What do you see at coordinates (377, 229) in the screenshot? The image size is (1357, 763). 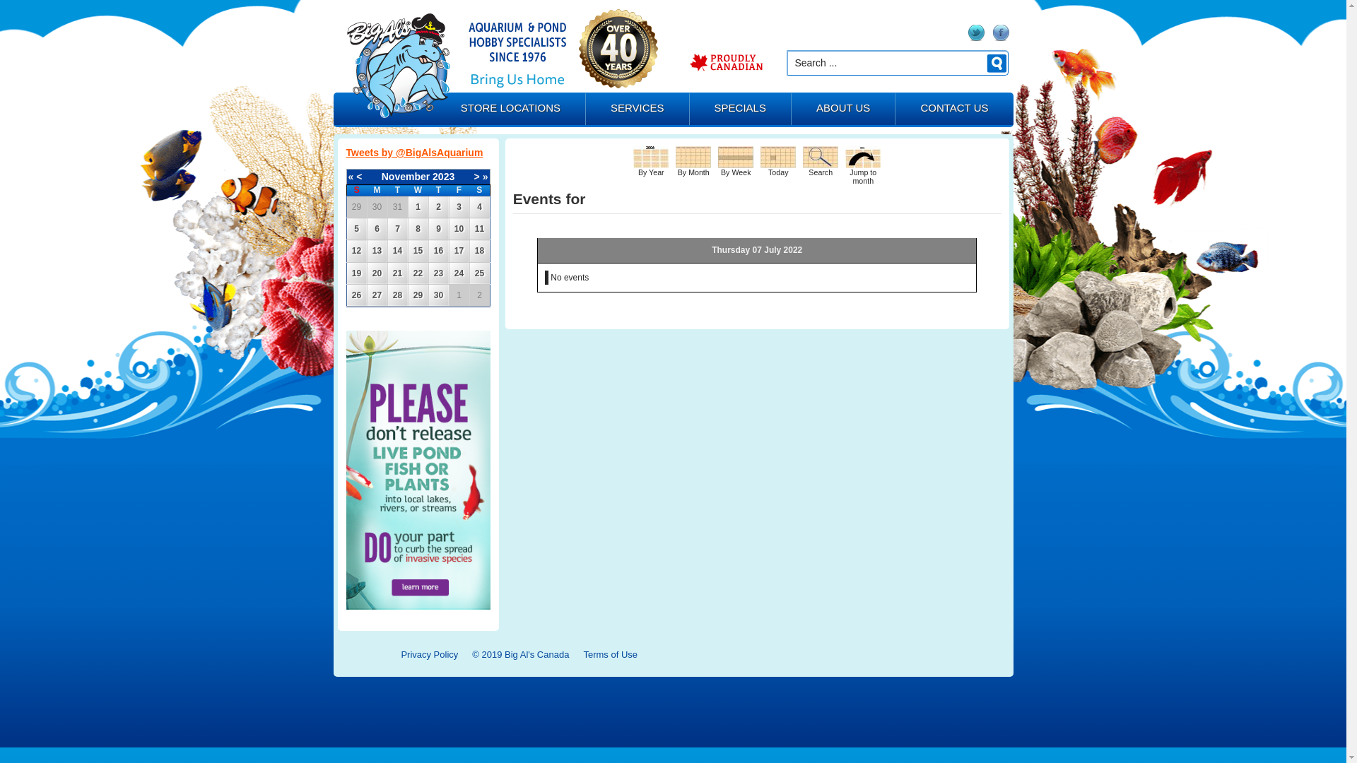 I see `6` at bounding box center [377, 229].